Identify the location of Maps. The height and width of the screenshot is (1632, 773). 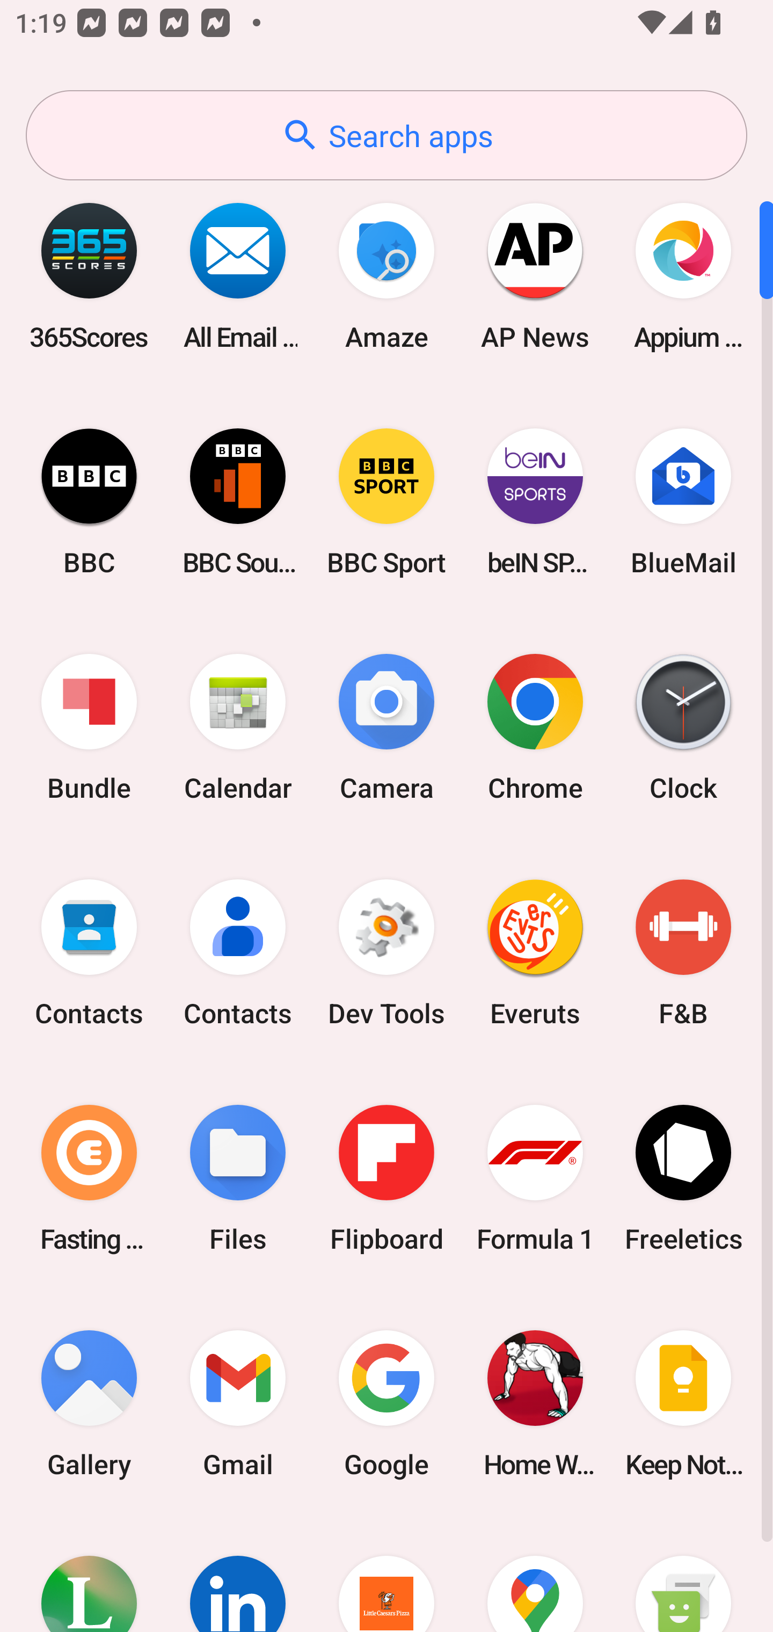
(535, 1574).